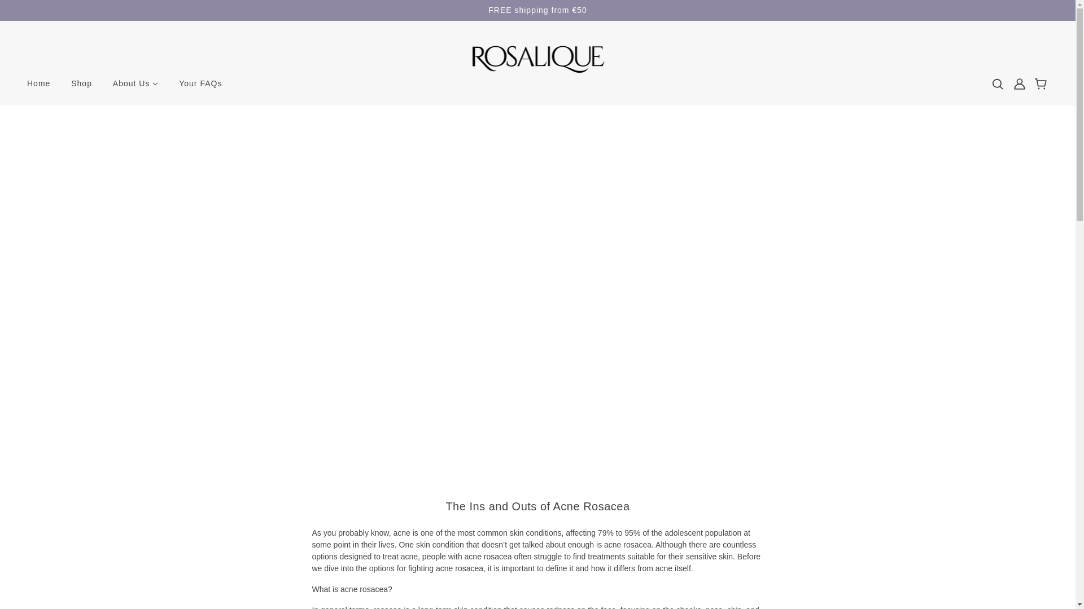  Describe the element at coordinates (81, 88) in the screenshot. I see `Shop` at that location.